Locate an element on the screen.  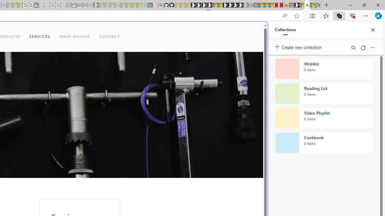
Refresh is located at coordinates (363, 47).